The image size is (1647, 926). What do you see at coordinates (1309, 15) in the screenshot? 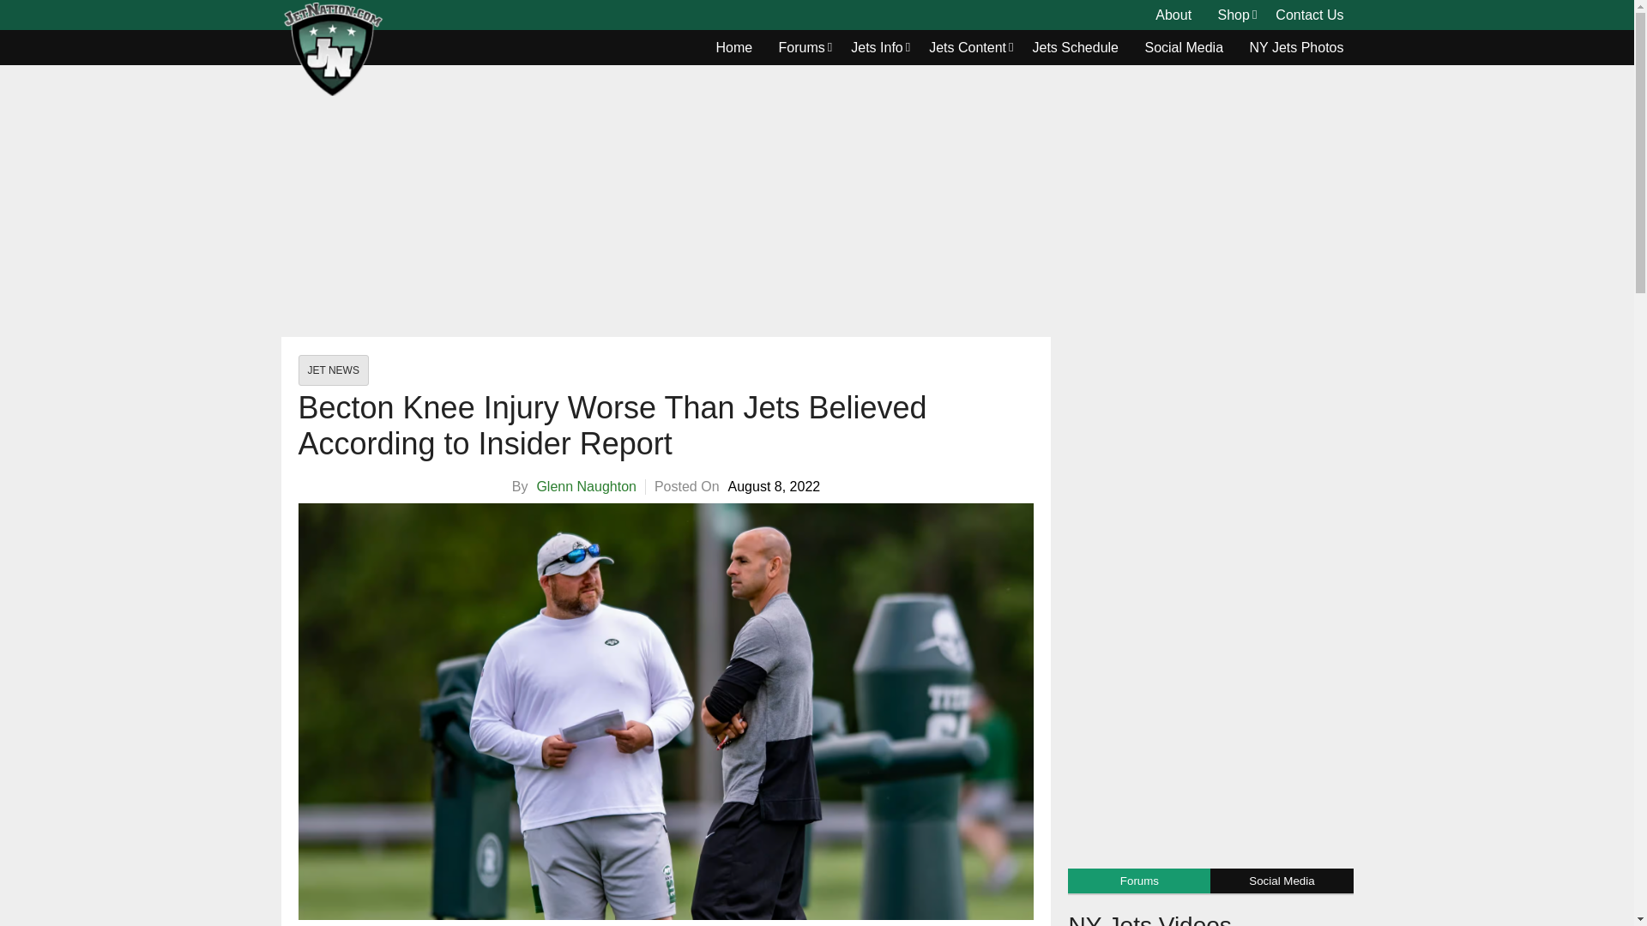
I see `Contact Us` at bounding box center [1309, 15].